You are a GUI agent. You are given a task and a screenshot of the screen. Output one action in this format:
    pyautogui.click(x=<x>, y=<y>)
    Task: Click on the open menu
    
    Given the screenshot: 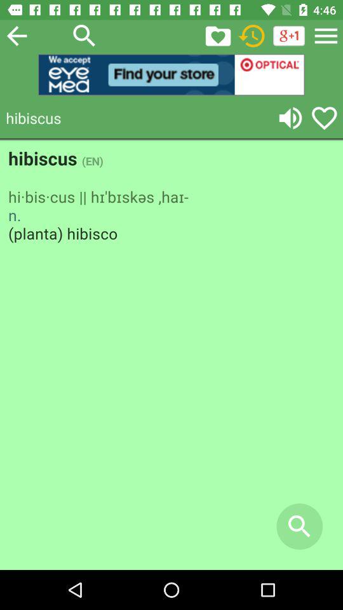 What is the action you would take?
    pyautogui.click(x=326, y=36)
    